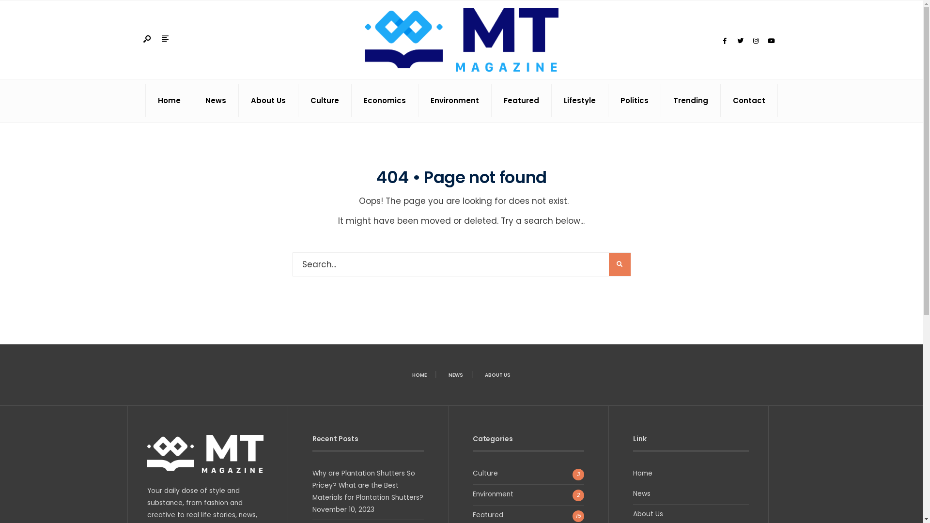 Image resolution: width=930 pixels, height=523 pixels. What do you see at coordinates (740, 41) in the screenshot?
I see `Twitter` at bounding box center [740, 41].